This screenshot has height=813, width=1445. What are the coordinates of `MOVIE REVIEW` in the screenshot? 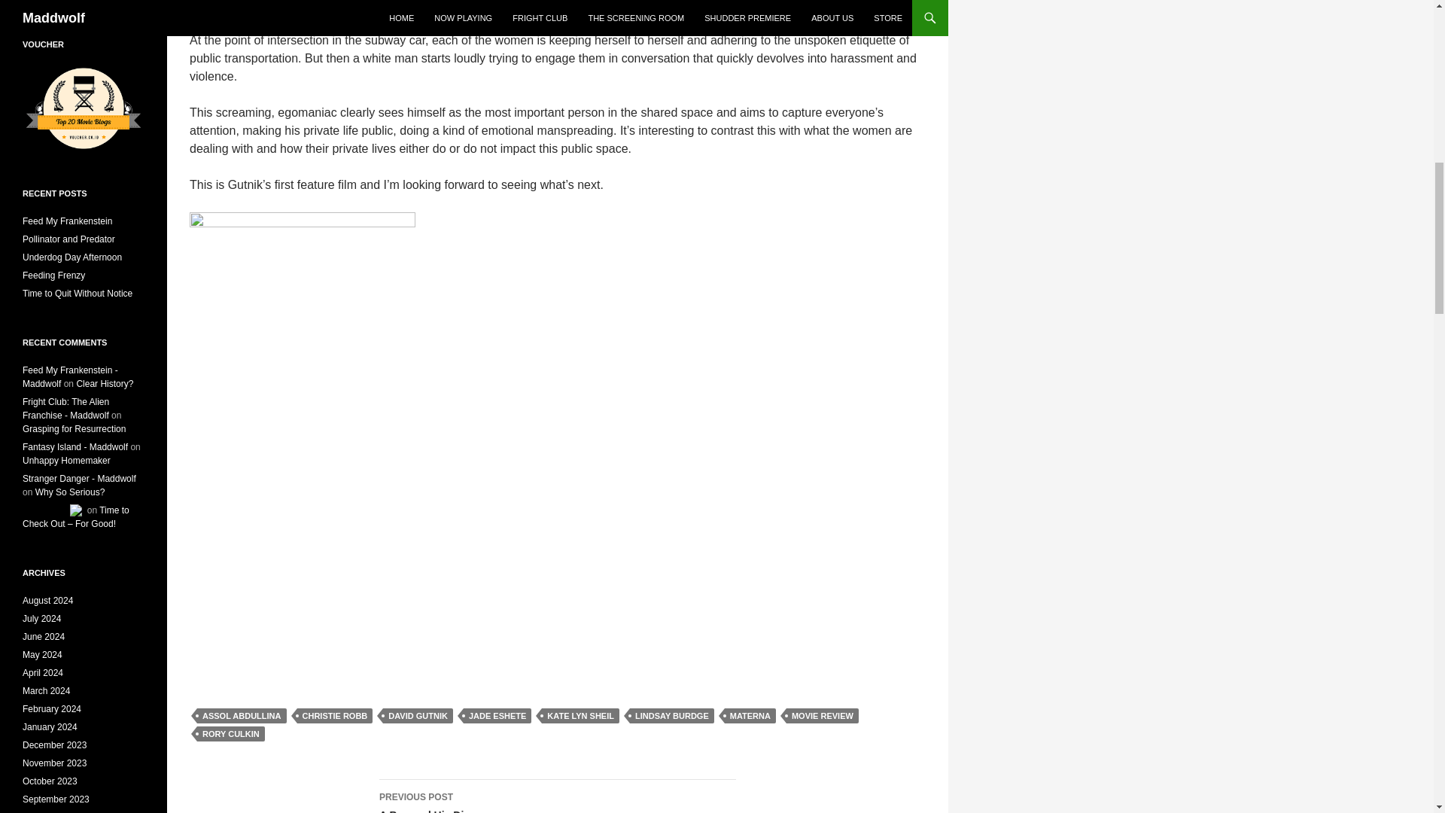 It's located at (68, 221).